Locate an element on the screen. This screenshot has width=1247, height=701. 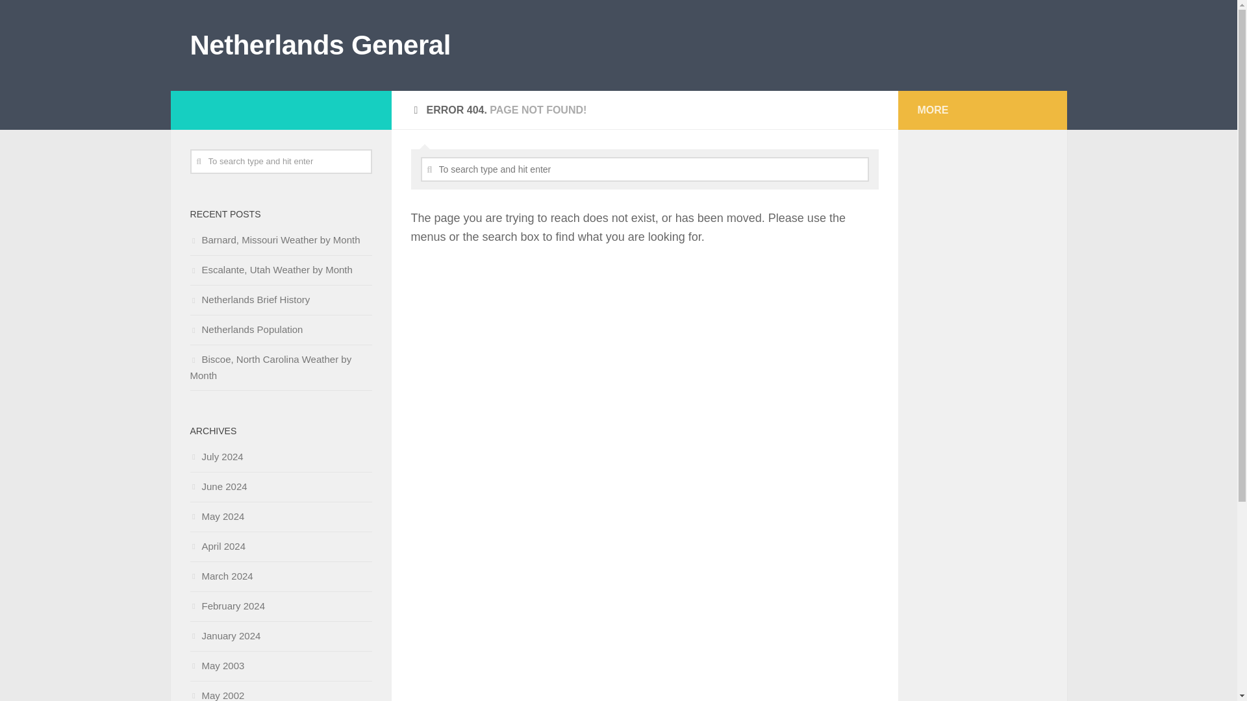
January 2024 is located at coordinates (225, 635).